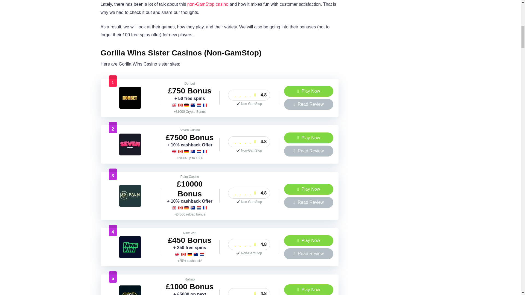 This screenshot has width=525, height=295. I want to click on Play Now, so click(308, 138).